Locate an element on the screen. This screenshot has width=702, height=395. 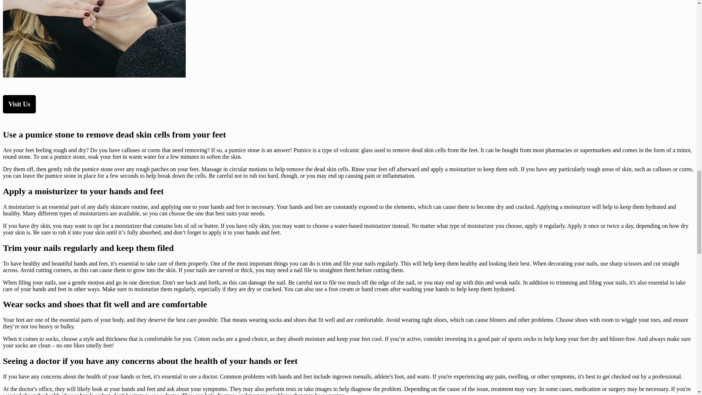
Visit Us is located at coordinates (19, 104).